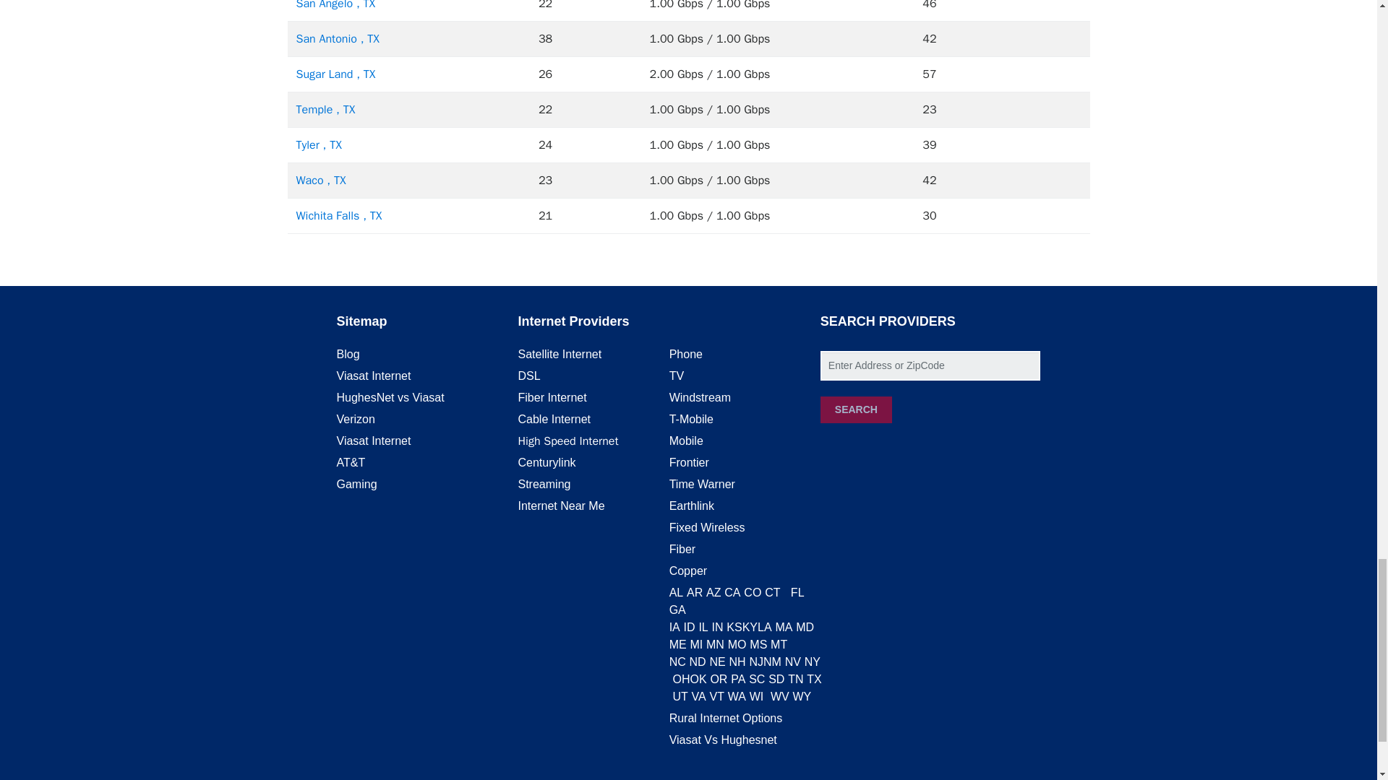 This screenshot has width=1388, height=780. What do you see at coordinates (798, 592) in the screenshot?
I see `Florida` at bounding box center [798, 592].